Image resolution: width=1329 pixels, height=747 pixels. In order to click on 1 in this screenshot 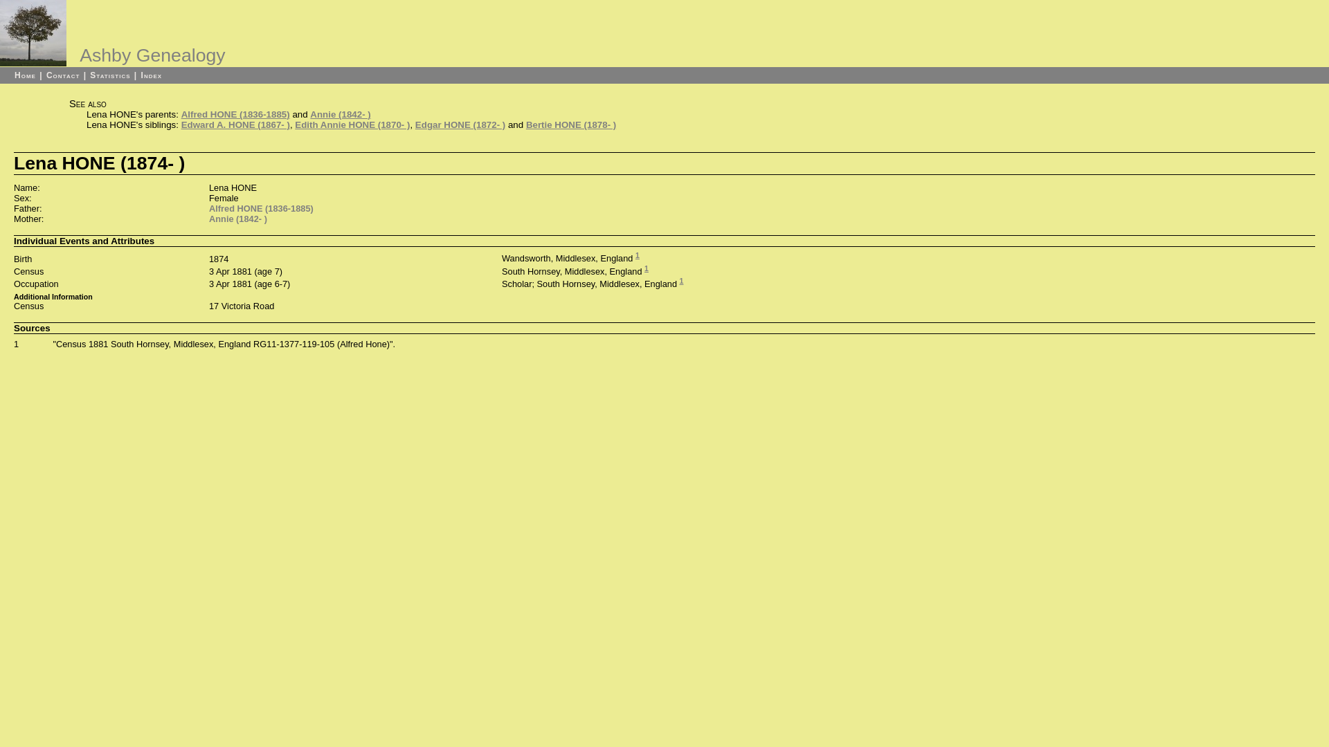, I will do `click(17, 344)`.